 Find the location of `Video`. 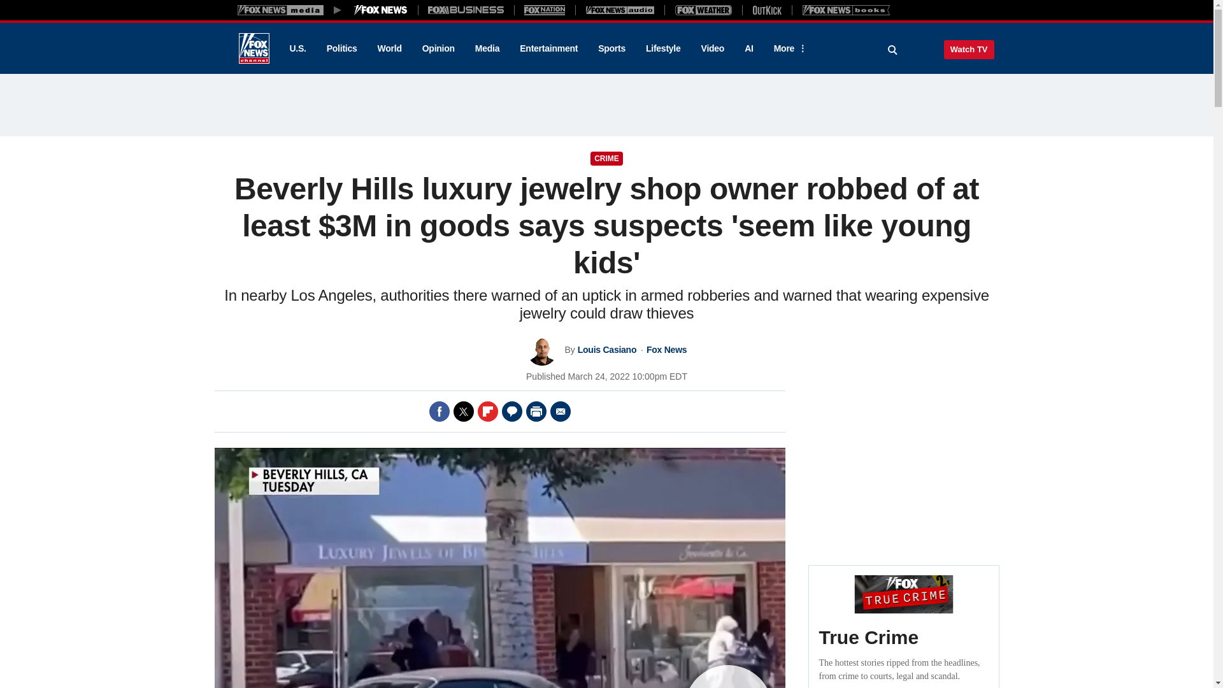

Video is located at coordinates (712, 48).